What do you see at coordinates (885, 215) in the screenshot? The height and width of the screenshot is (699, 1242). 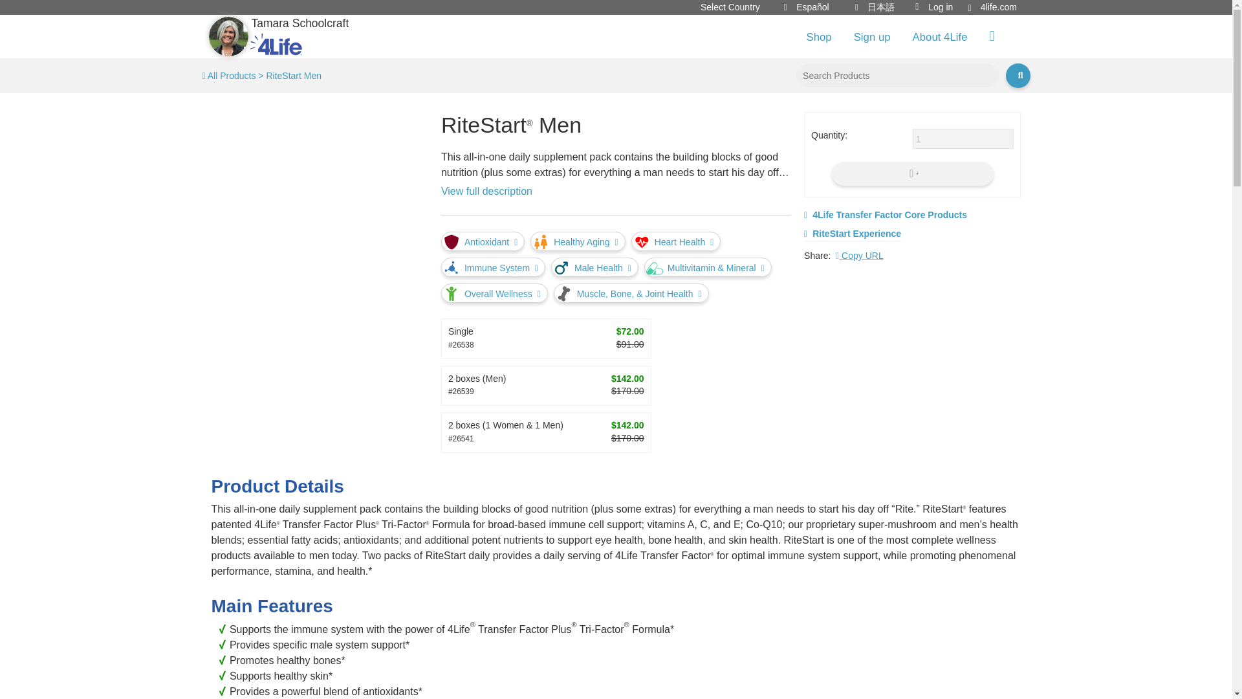 I see `4Life Transfer Factor Core Products` at bounding box center [885, 215].